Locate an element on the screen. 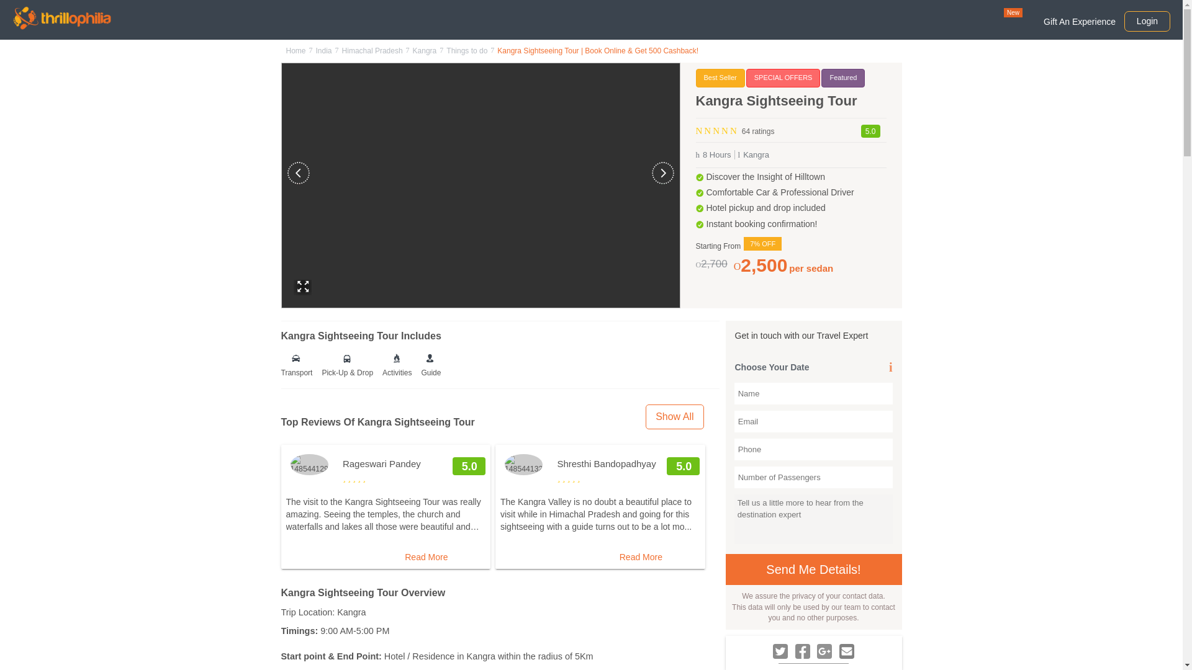 This screenshot has height=670, width=1192. Featured is located at coordinates (843, 78).